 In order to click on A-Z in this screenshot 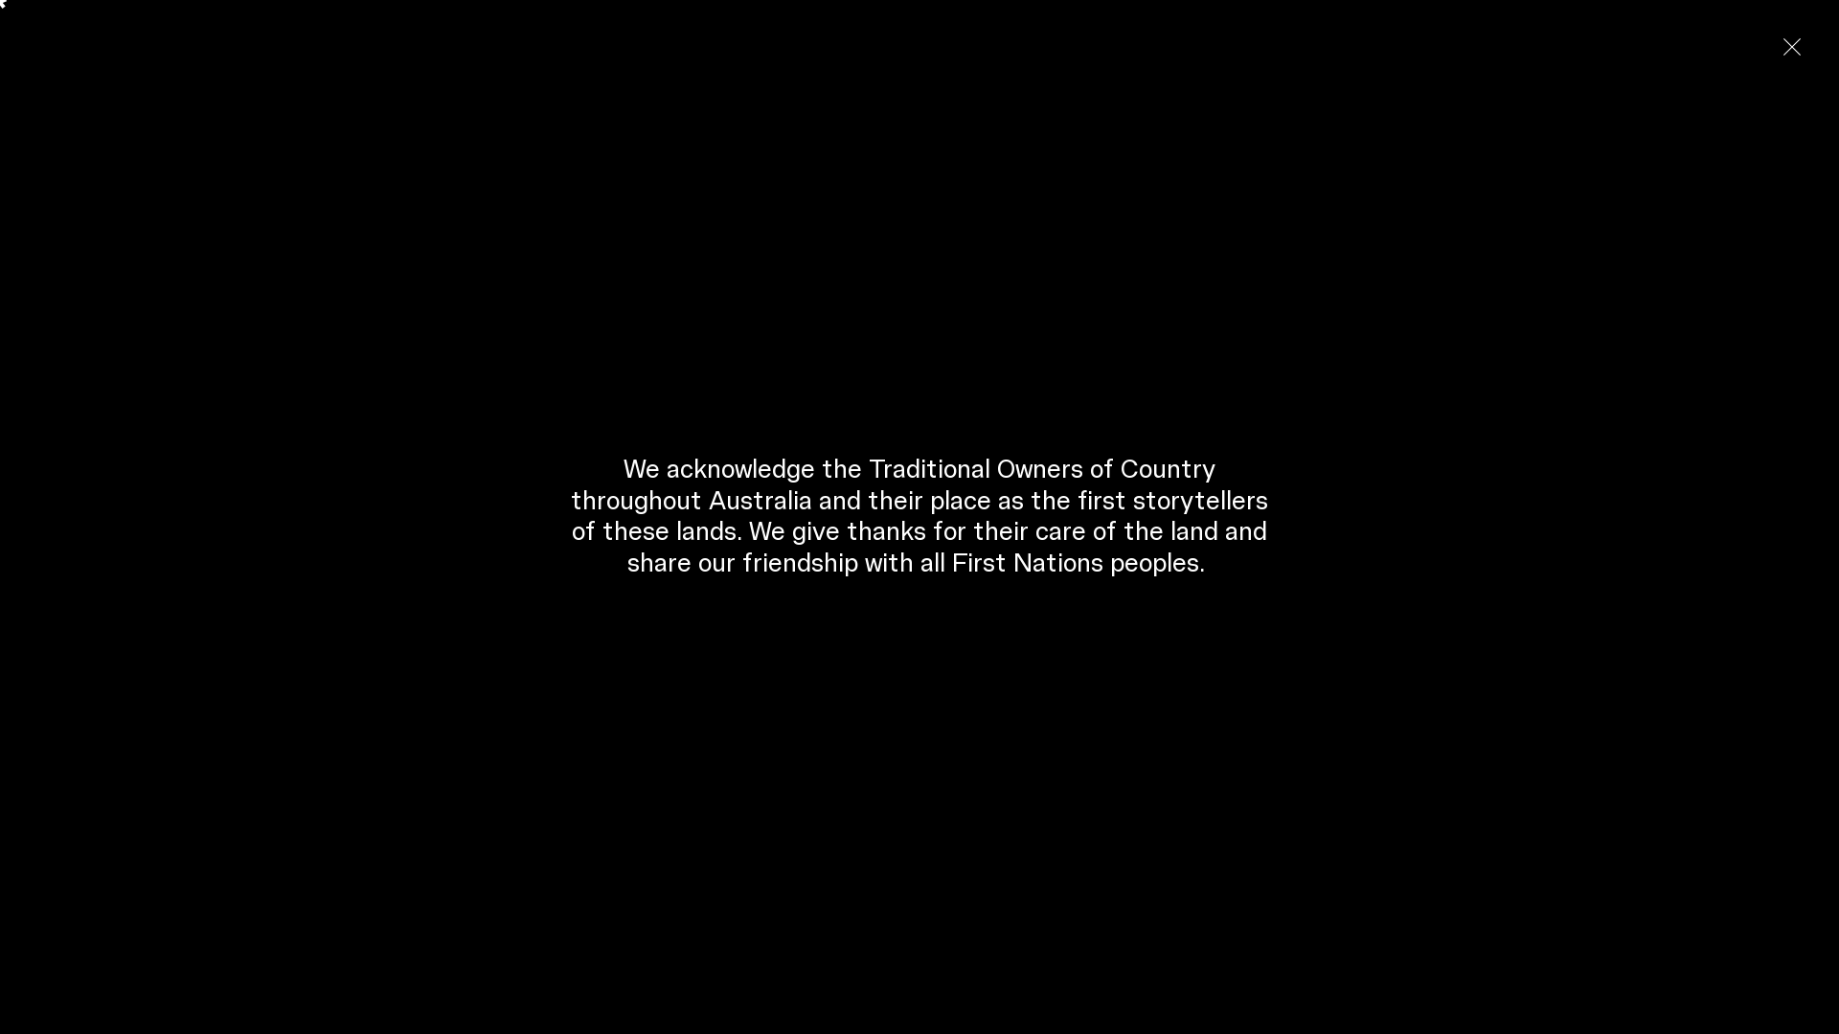, I will do `click(1695, 371)`.